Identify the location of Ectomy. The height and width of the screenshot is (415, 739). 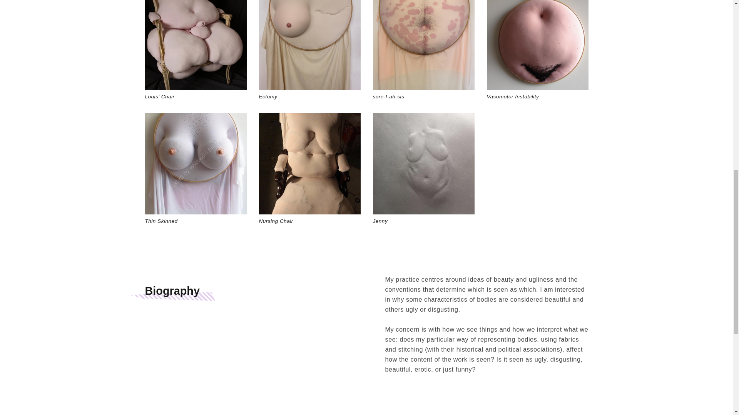
(309, 50).